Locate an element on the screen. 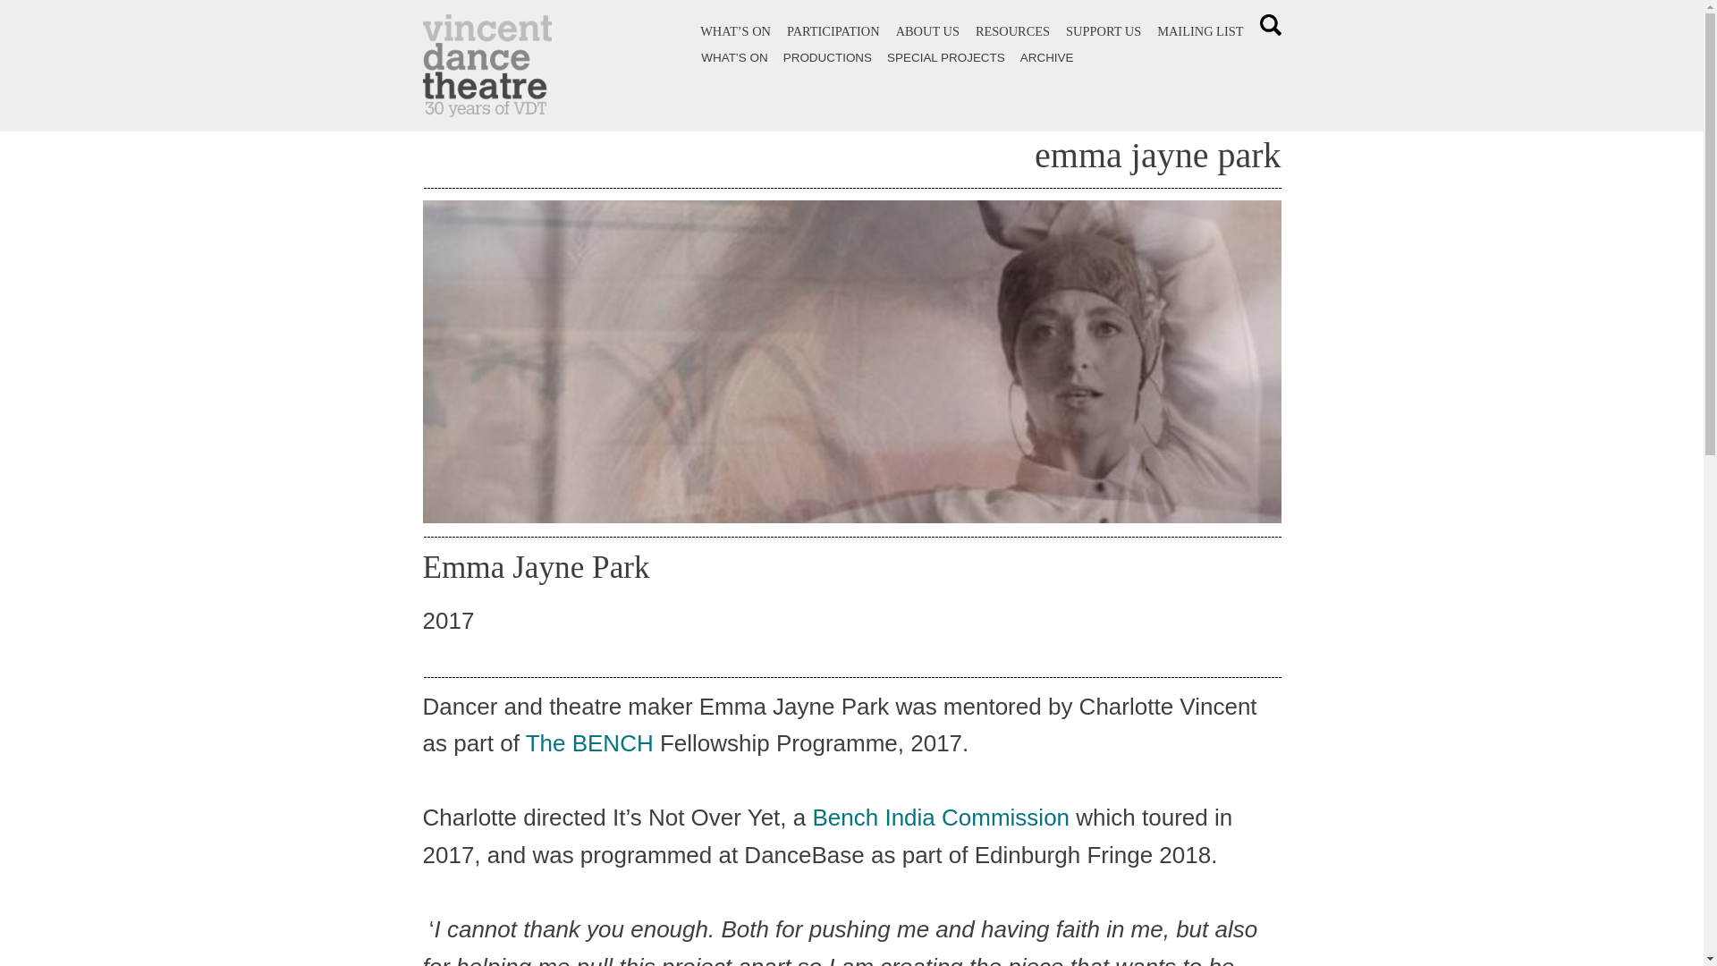 Image resolution: width=1717 pixels, height=966 pixels. SUPPORT US is located at coordinates (1104, 31).